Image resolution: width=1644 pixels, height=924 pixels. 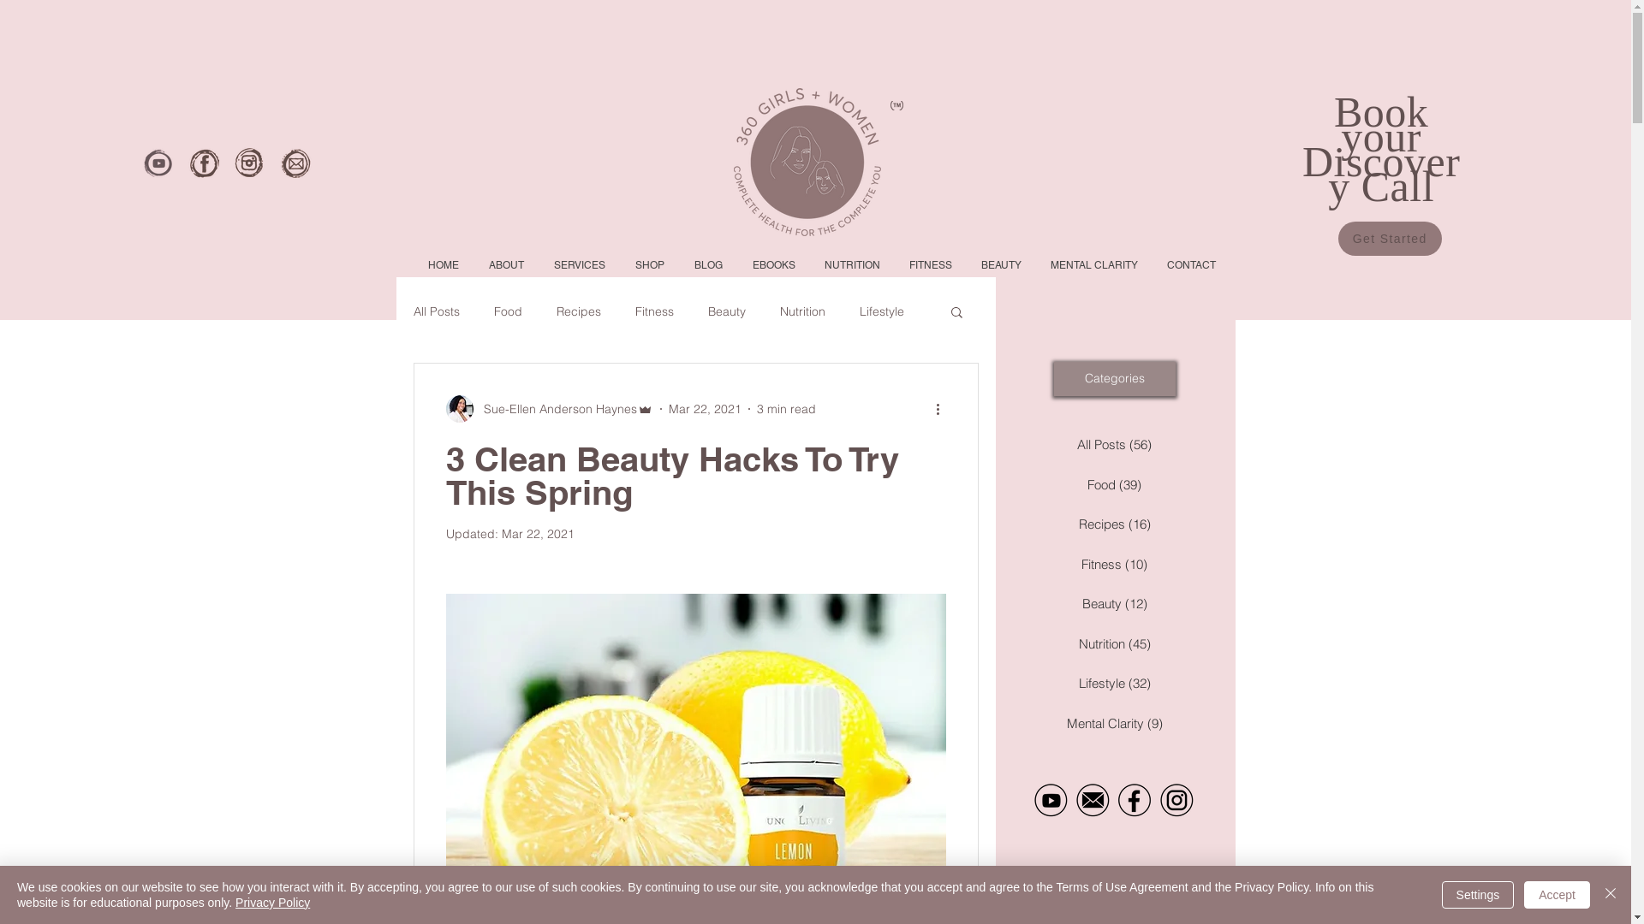 I want to click on Recipes, so click(x=579, y=311).